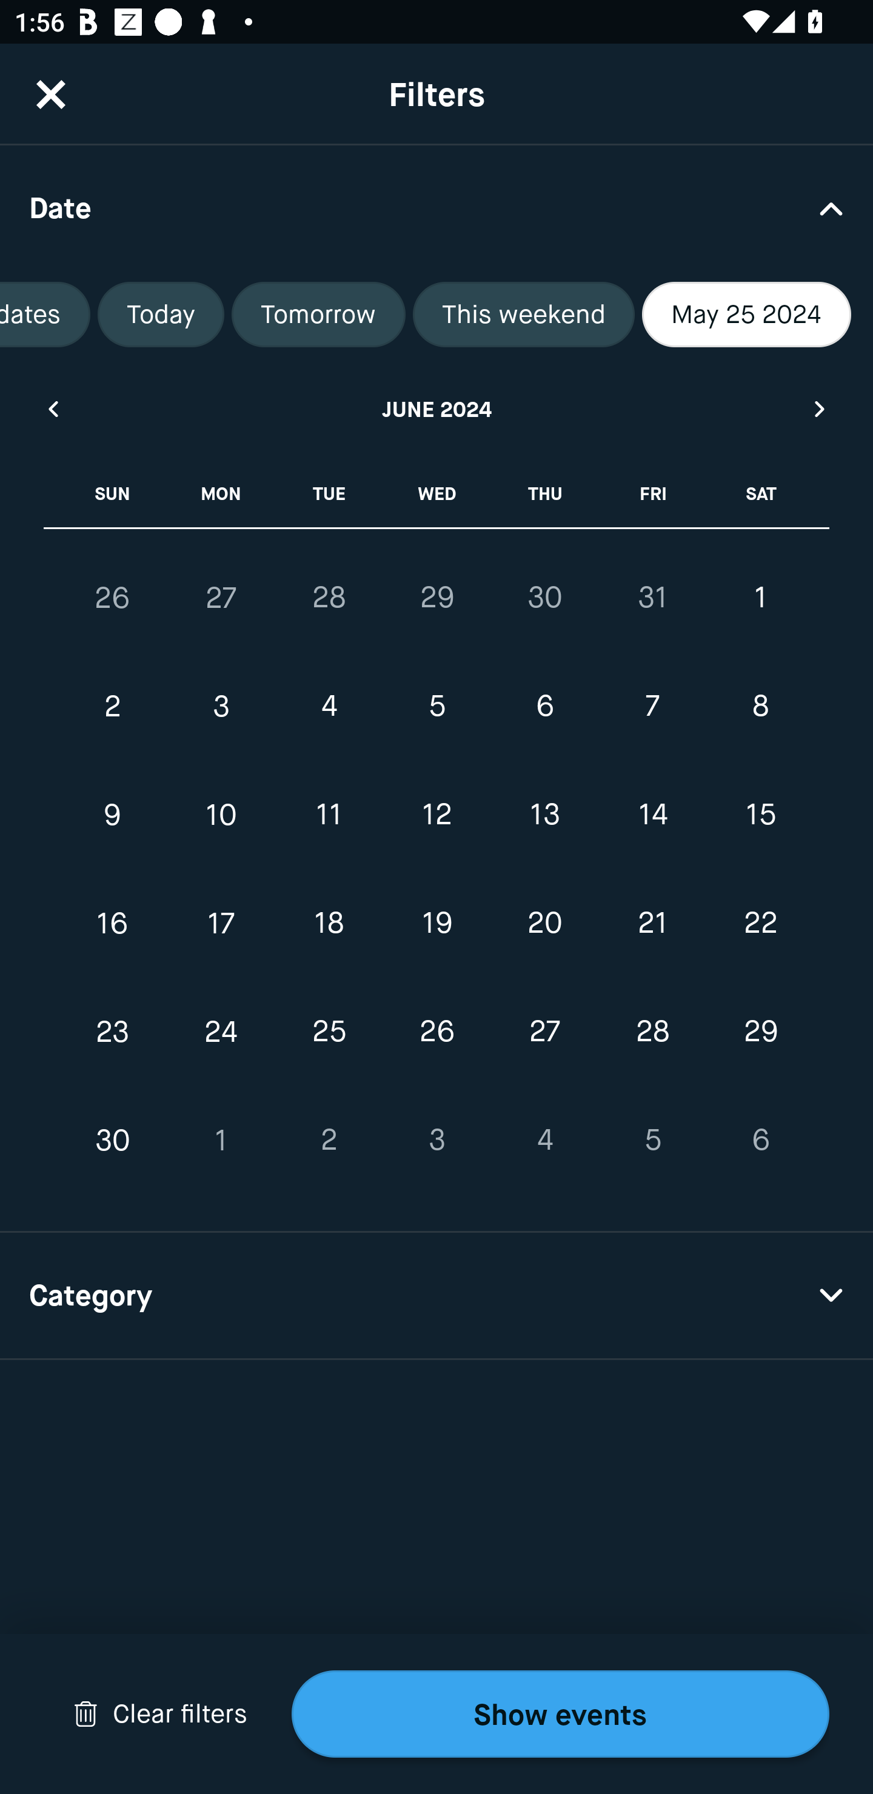 The height and width of the screenshot is (1794, 873). I want to click on 2, so click(329, 1139).